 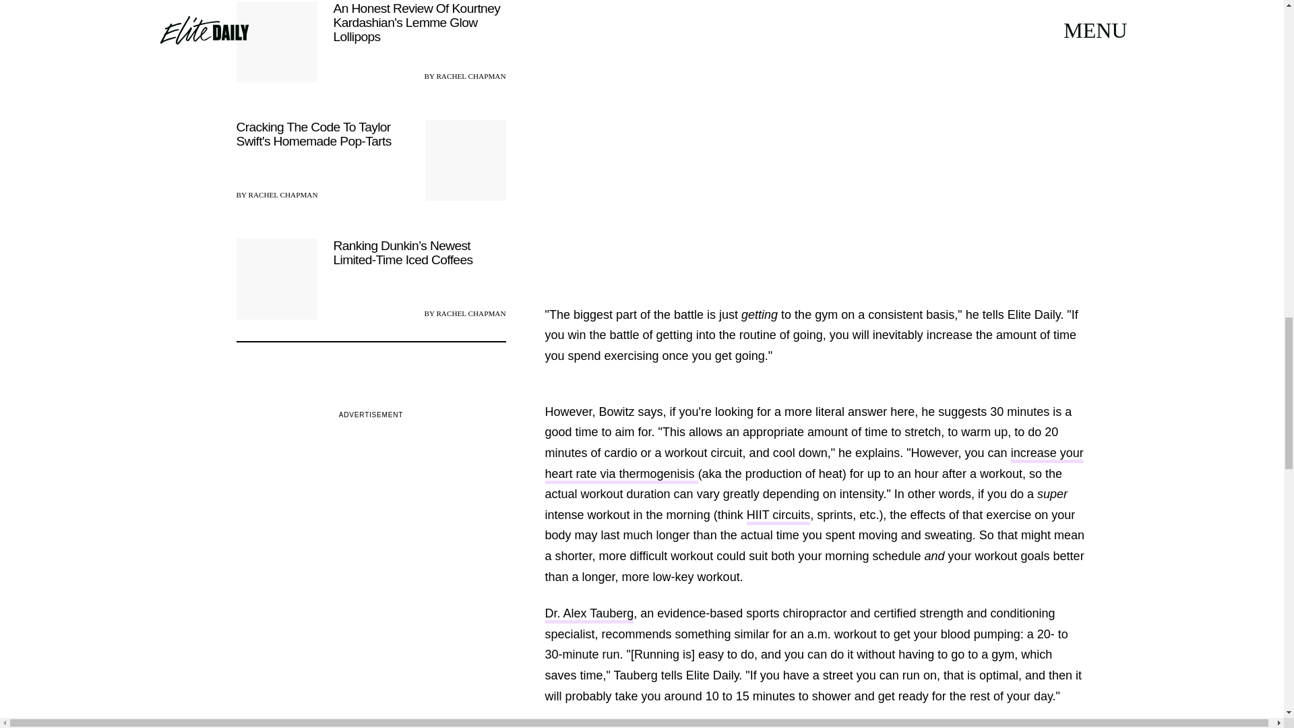 I want to click on increase your heart rate via thermogenisis, so click(x=814, y=465).